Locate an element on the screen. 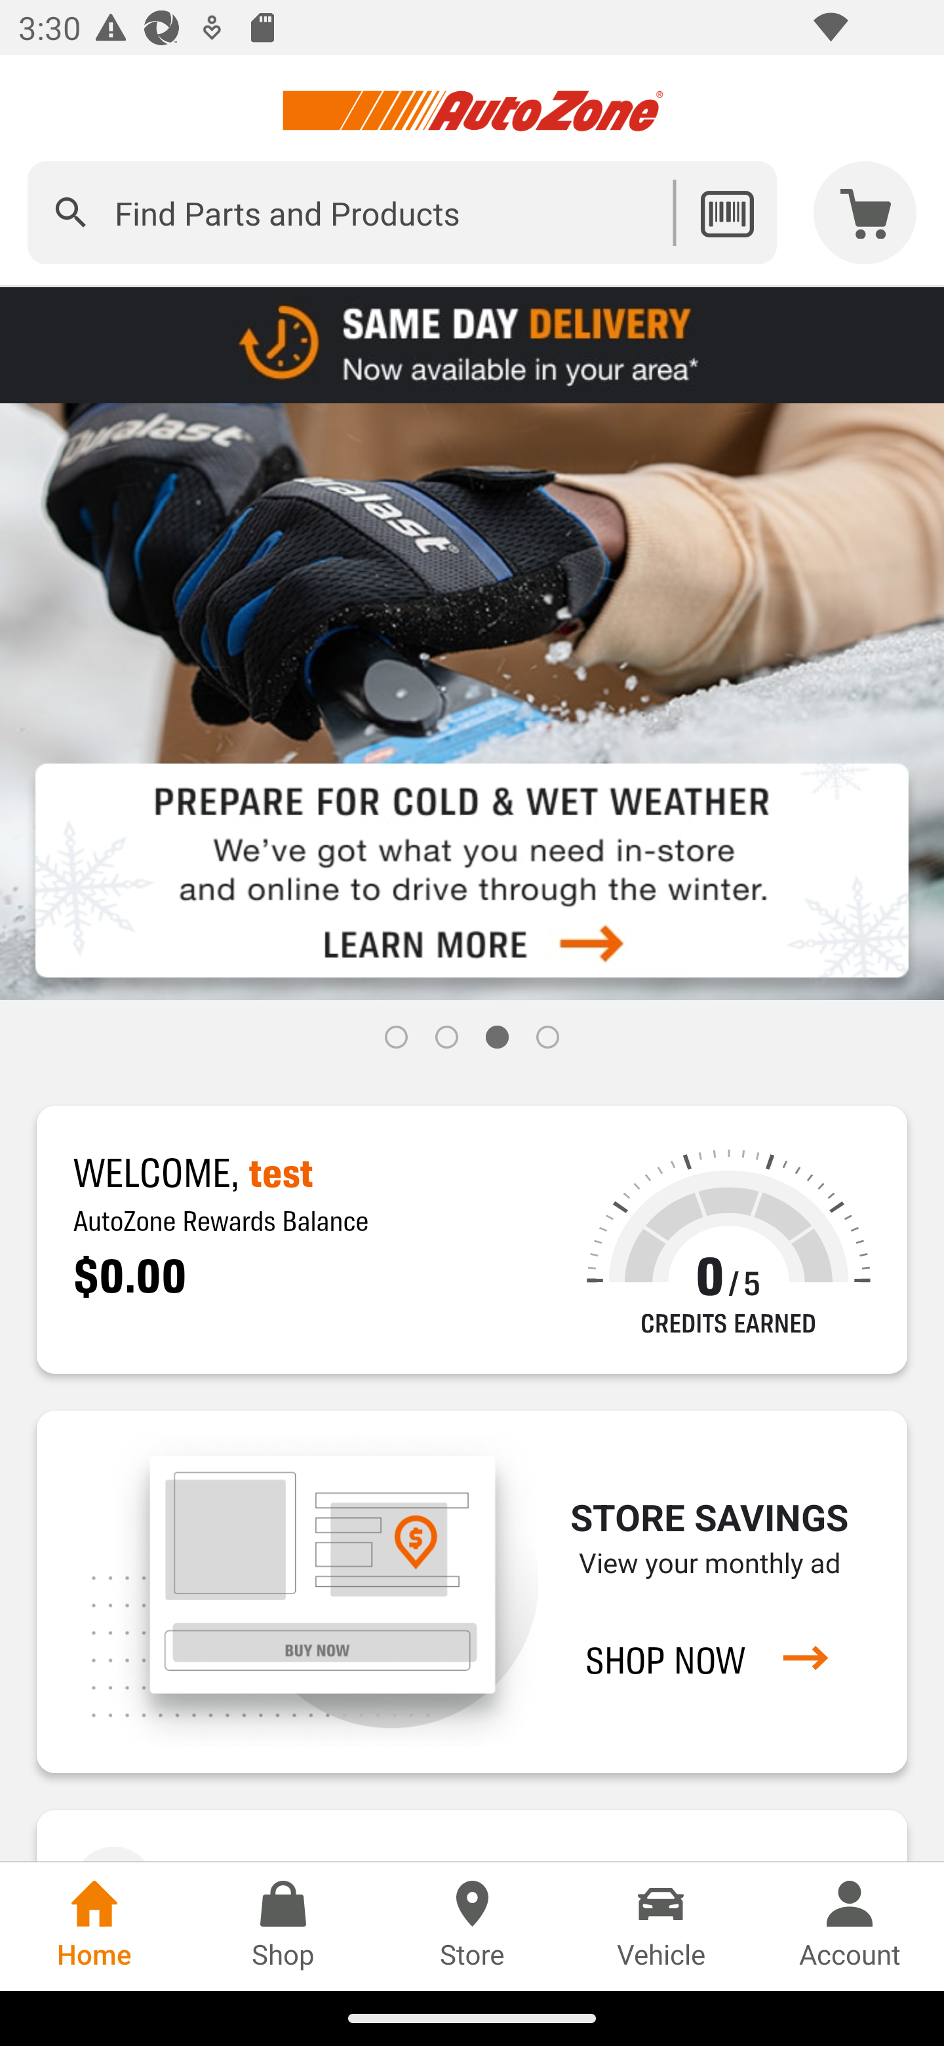   is located at coordinates (71, 212).